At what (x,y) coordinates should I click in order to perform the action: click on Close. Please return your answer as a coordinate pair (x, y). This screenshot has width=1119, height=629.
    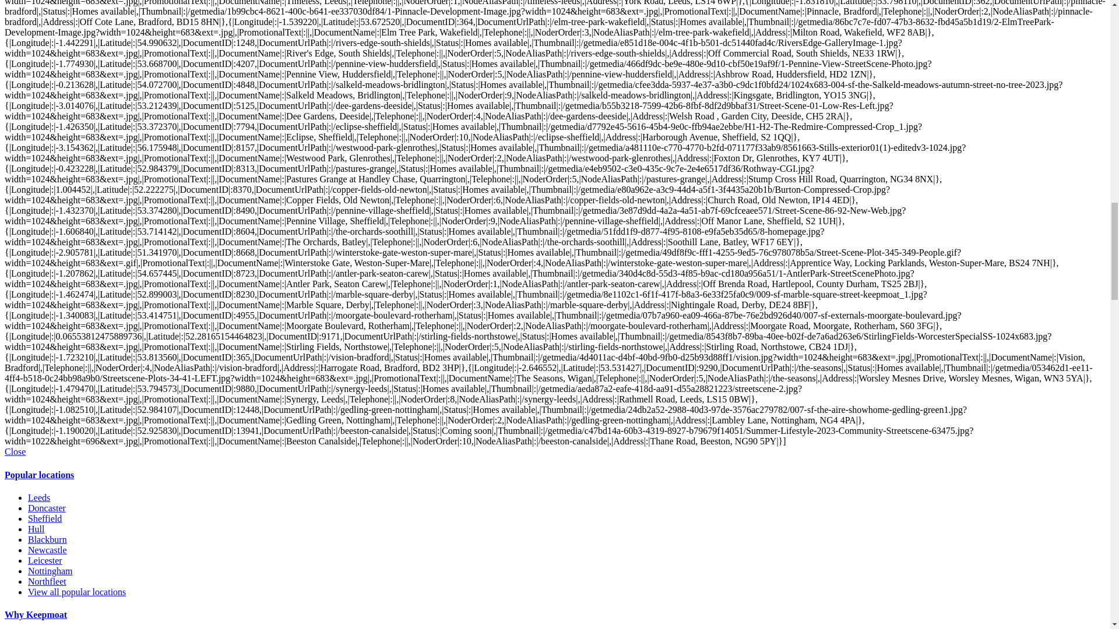
    Looking at the image, I should click on (15, 451).